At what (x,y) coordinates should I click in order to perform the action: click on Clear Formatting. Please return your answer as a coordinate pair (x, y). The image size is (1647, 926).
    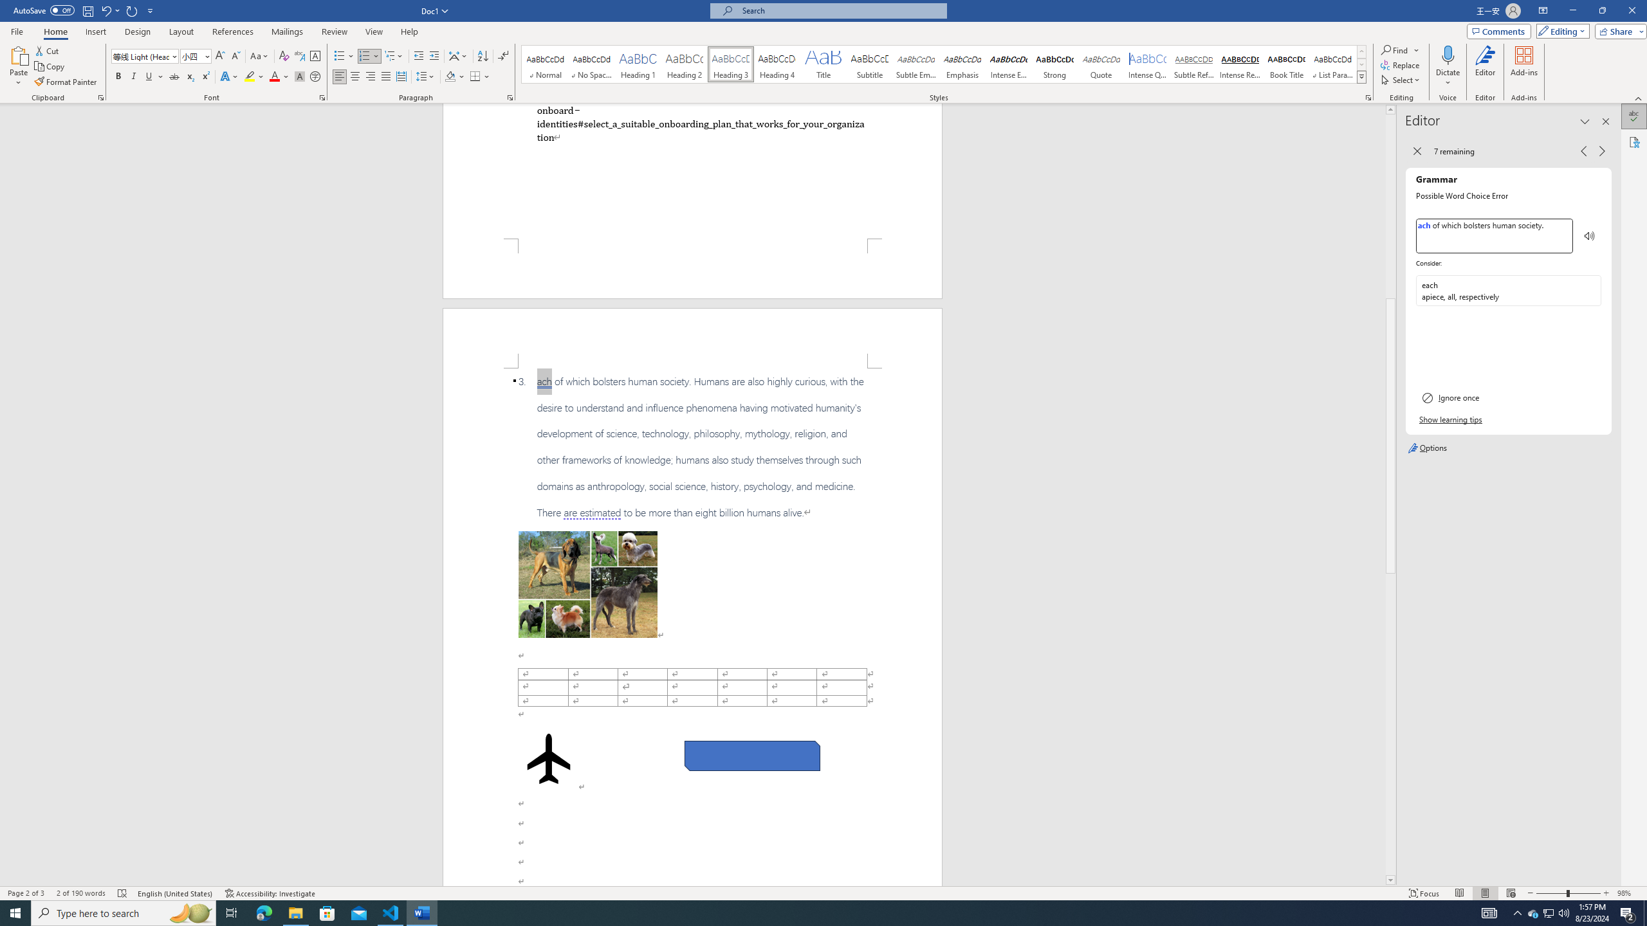
    Looking at the image, I should click on (284, 57).